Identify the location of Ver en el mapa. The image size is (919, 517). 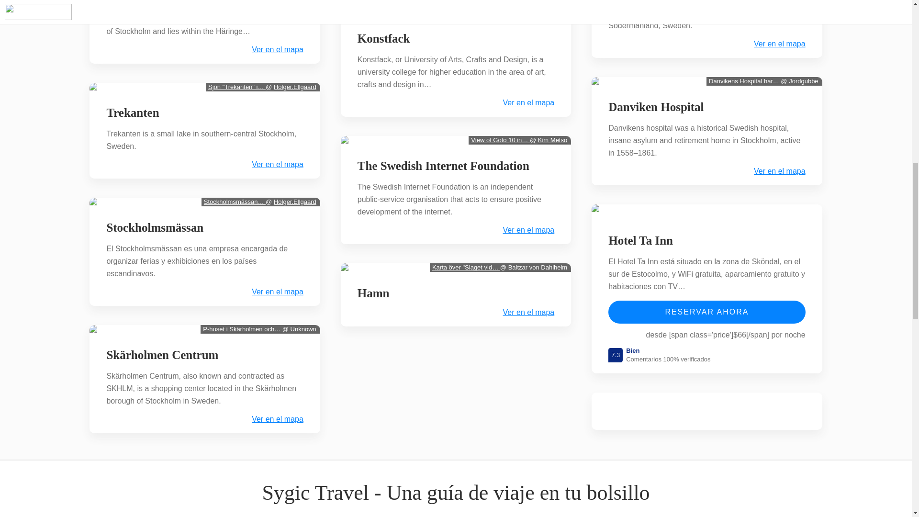
(278, 165).